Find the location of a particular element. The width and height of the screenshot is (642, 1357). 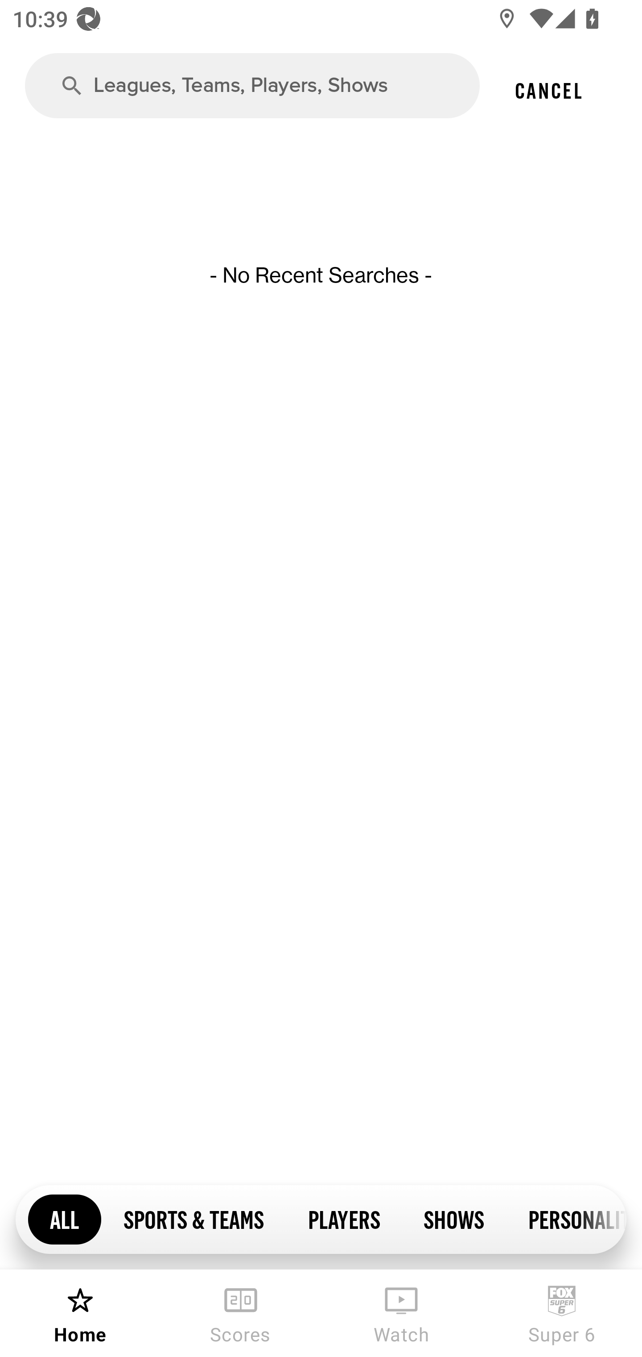

SPORTS & TEAMS is located at coordinates (193, 1219).